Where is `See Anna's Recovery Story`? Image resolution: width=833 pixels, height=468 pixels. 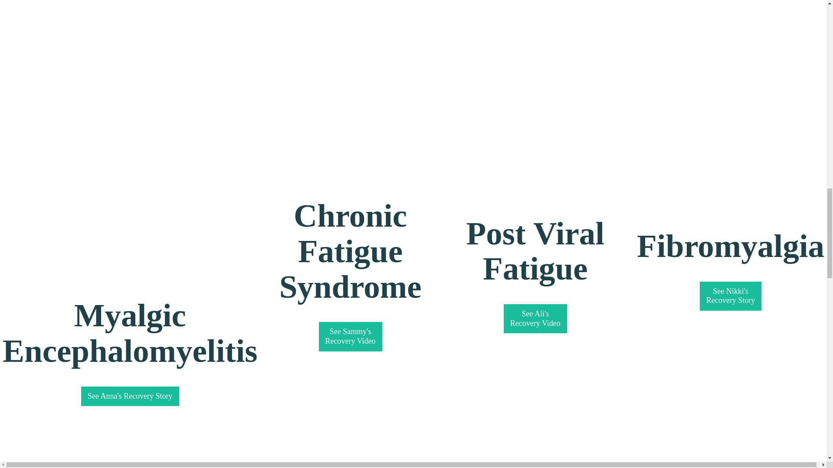
See Anna's Recovery Story is located at coordinates (535, 117).